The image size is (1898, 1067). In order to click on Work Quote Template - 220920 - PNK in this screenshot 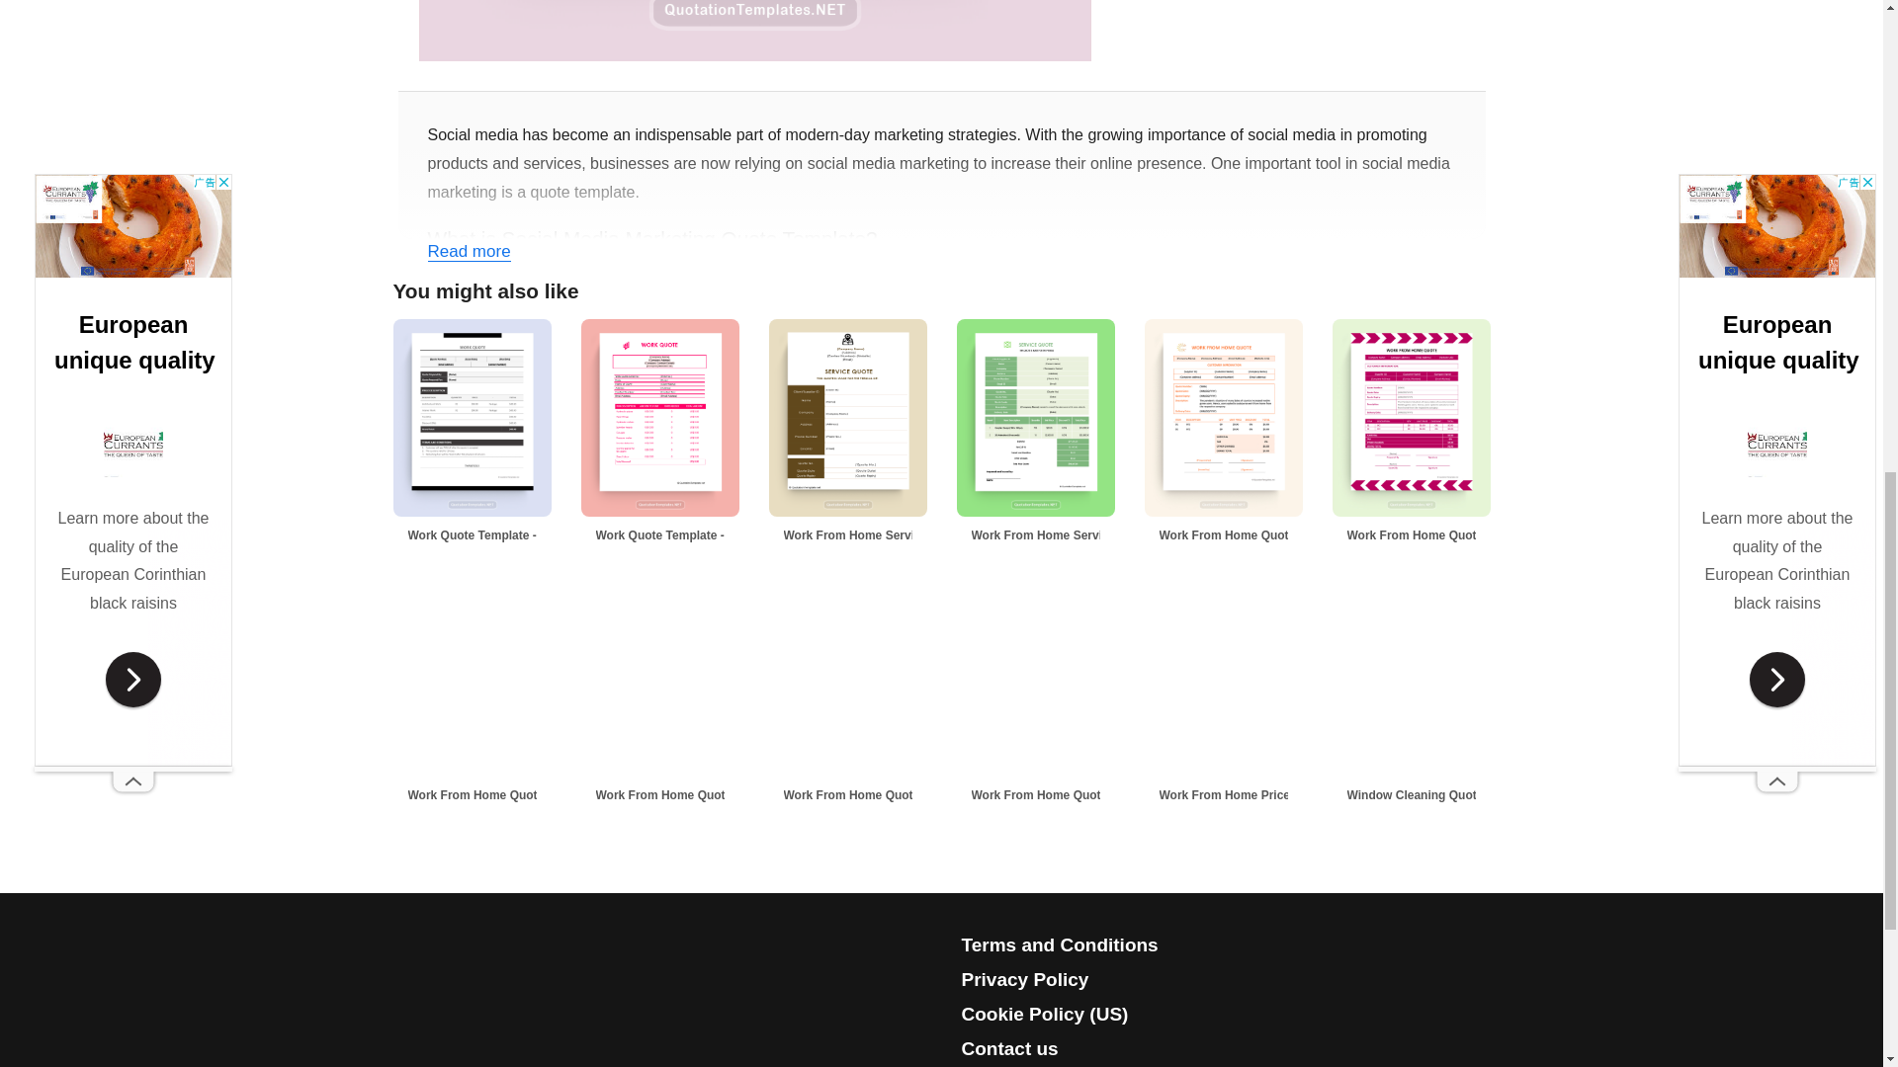, I will do `click(697, 535)`.